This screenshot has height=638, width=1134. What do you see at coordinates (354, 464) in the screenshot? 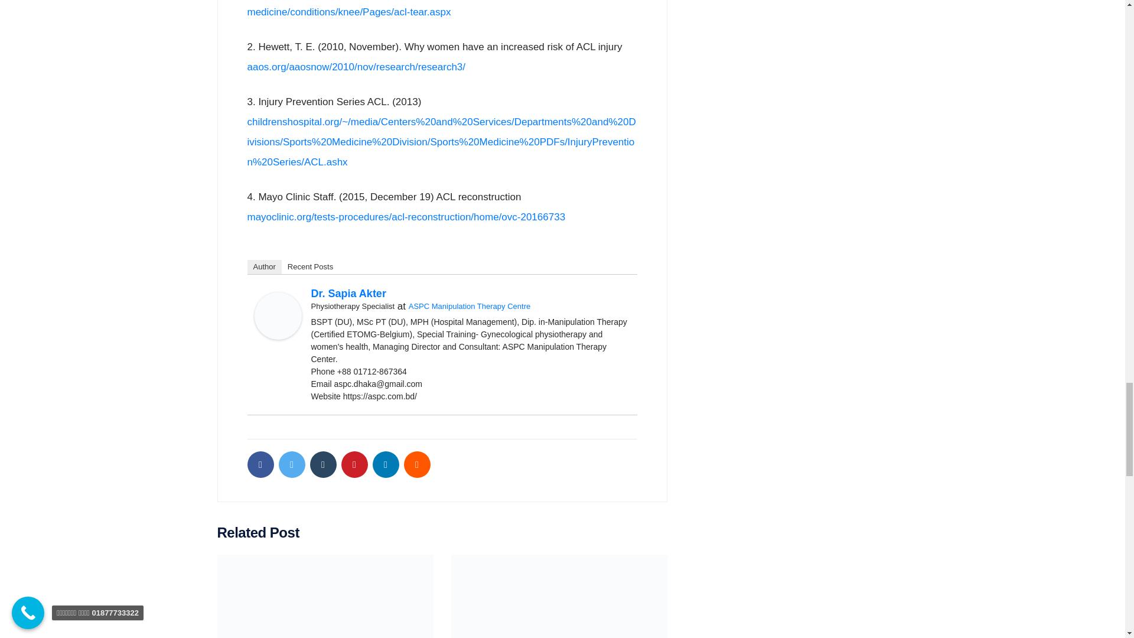
I see `Share on Pinterest` at bounding box center [354, 464].